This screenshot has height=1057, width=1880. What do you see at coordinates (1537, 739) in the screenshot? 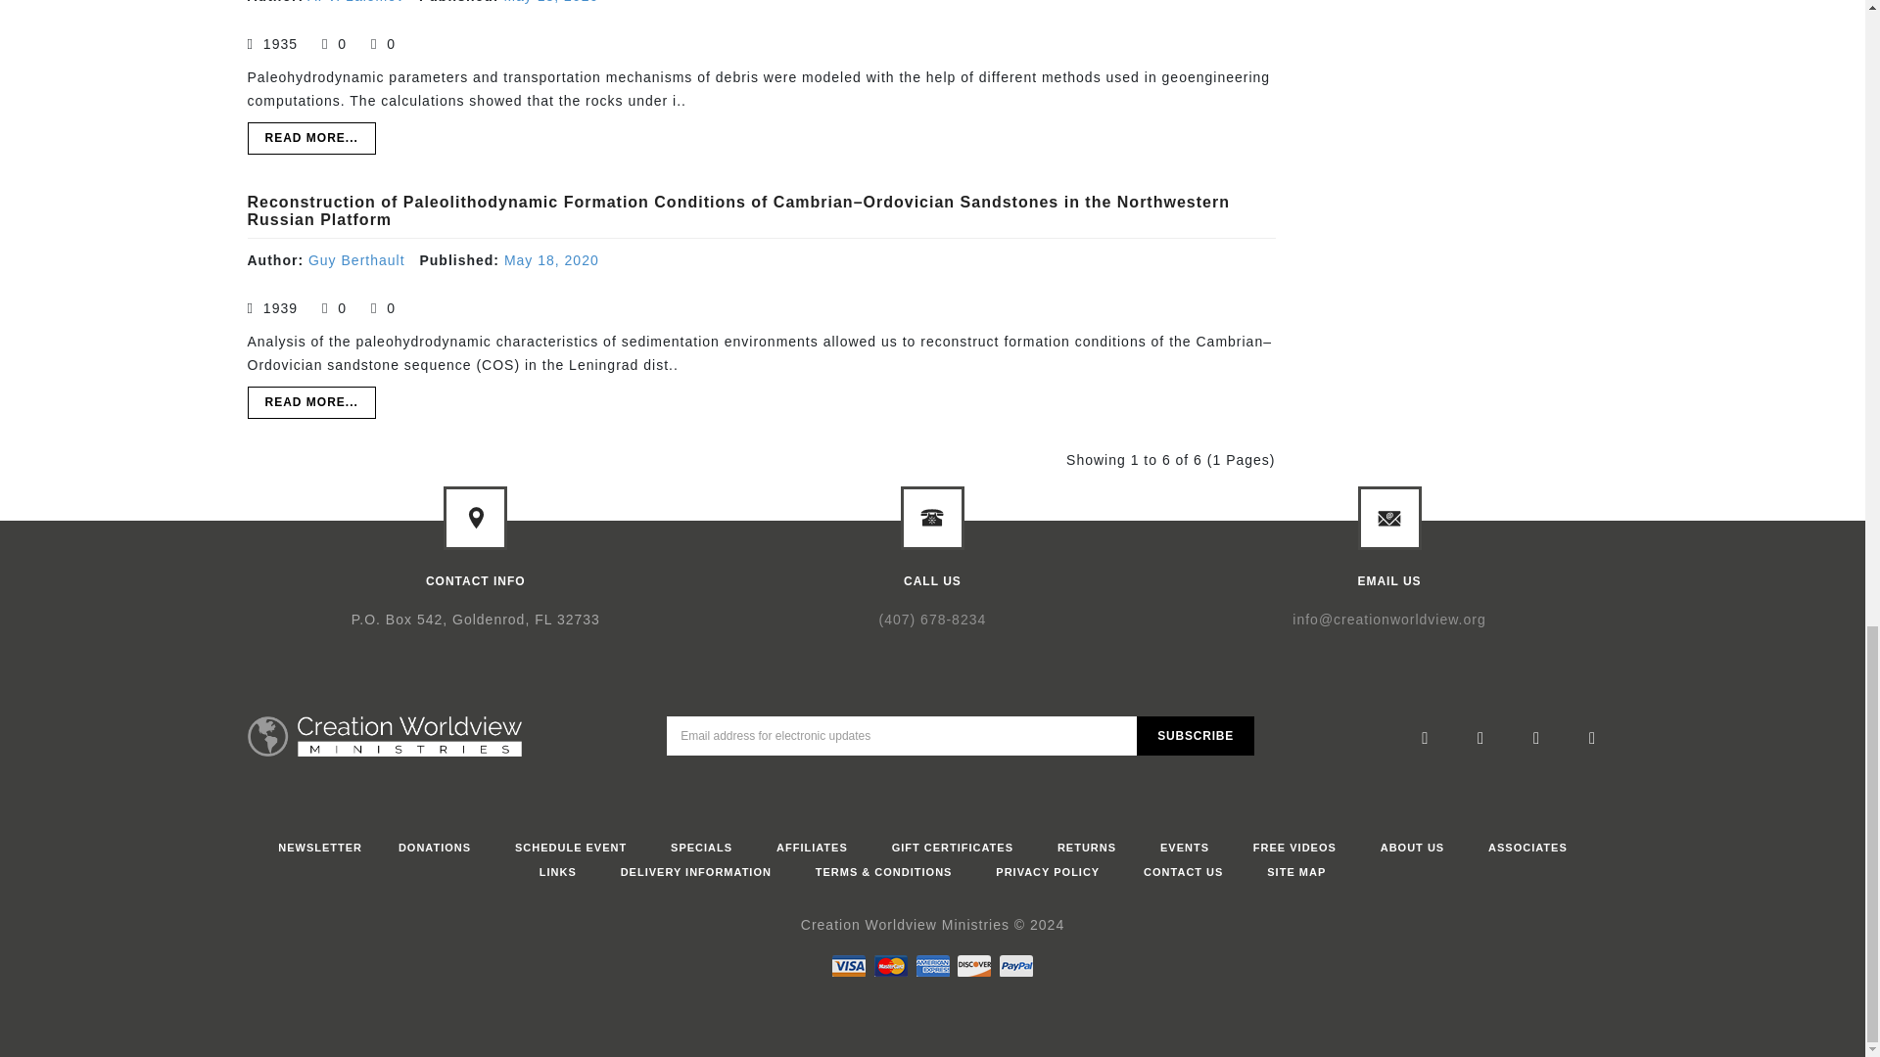
I see `Linkedin` at bounding box center [1537, 739].